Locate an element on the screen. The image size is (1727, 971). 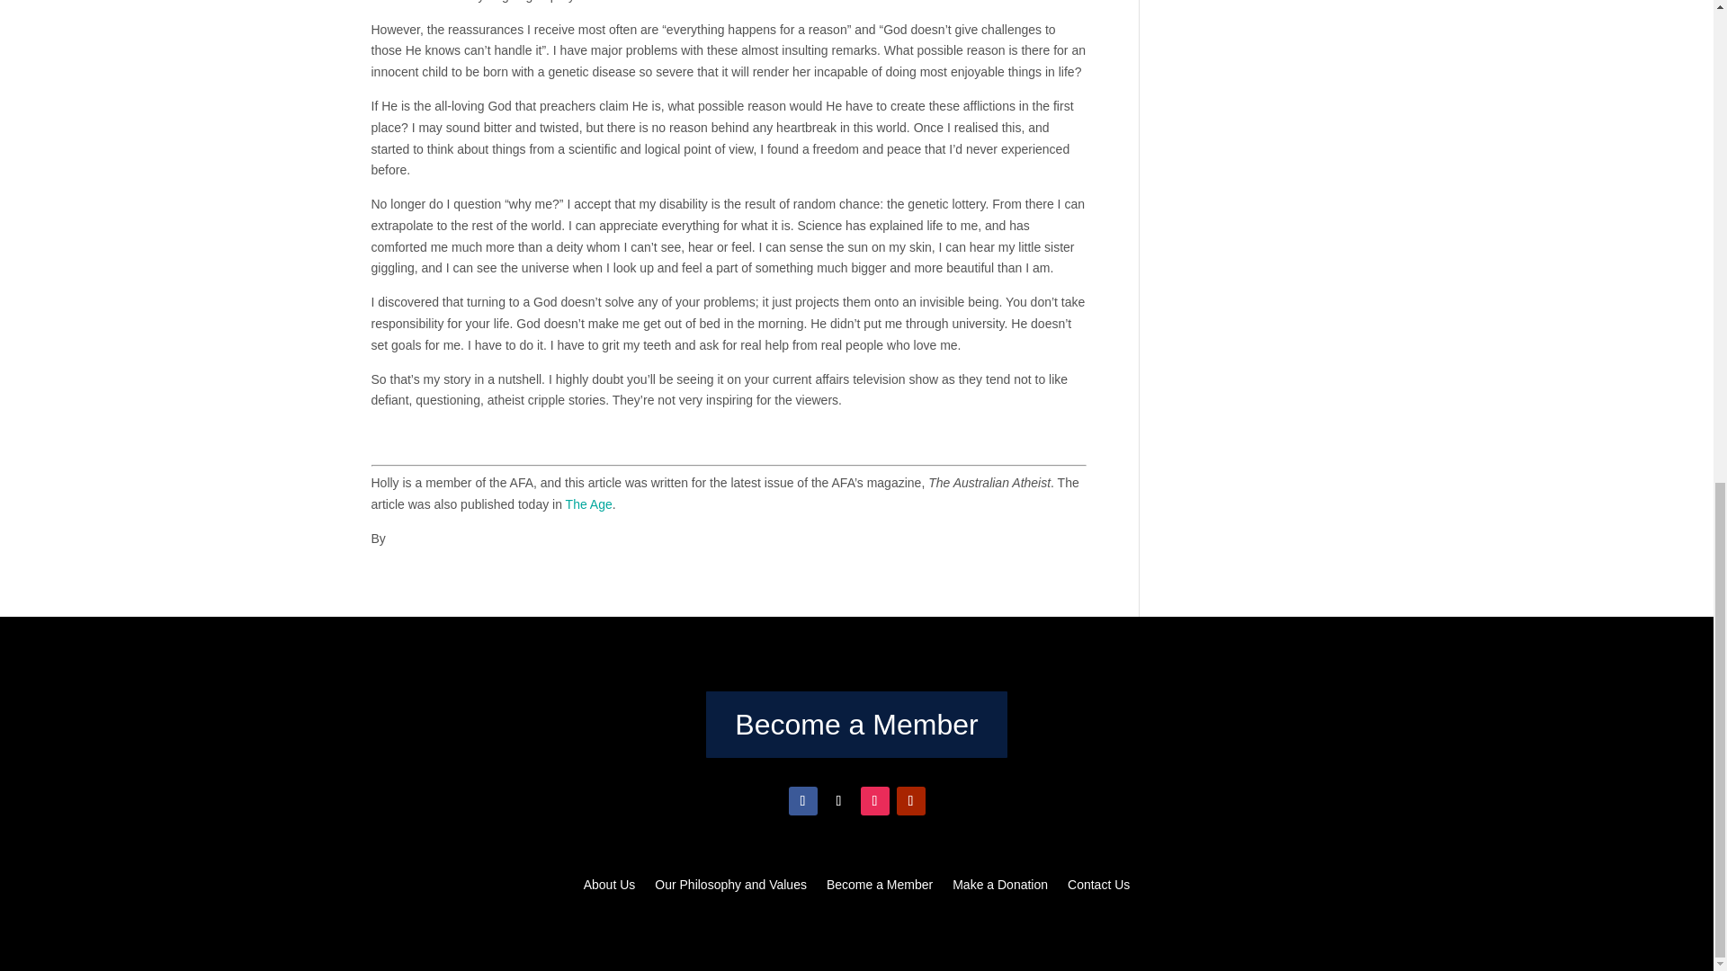
Follow on Youtube is located at coordinates (910, 800).